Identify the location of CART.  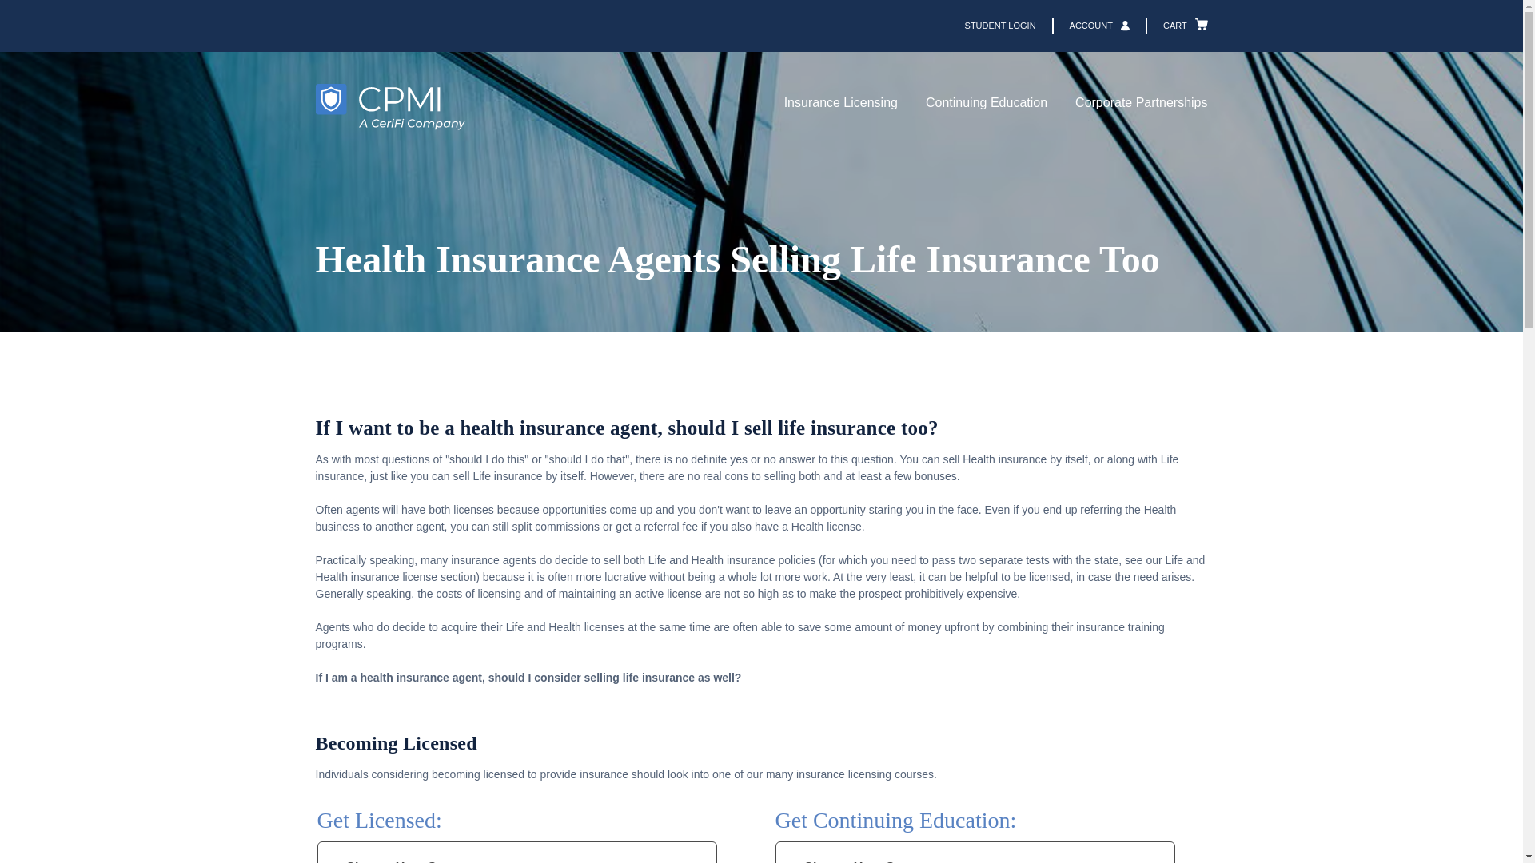
(1169, 26).